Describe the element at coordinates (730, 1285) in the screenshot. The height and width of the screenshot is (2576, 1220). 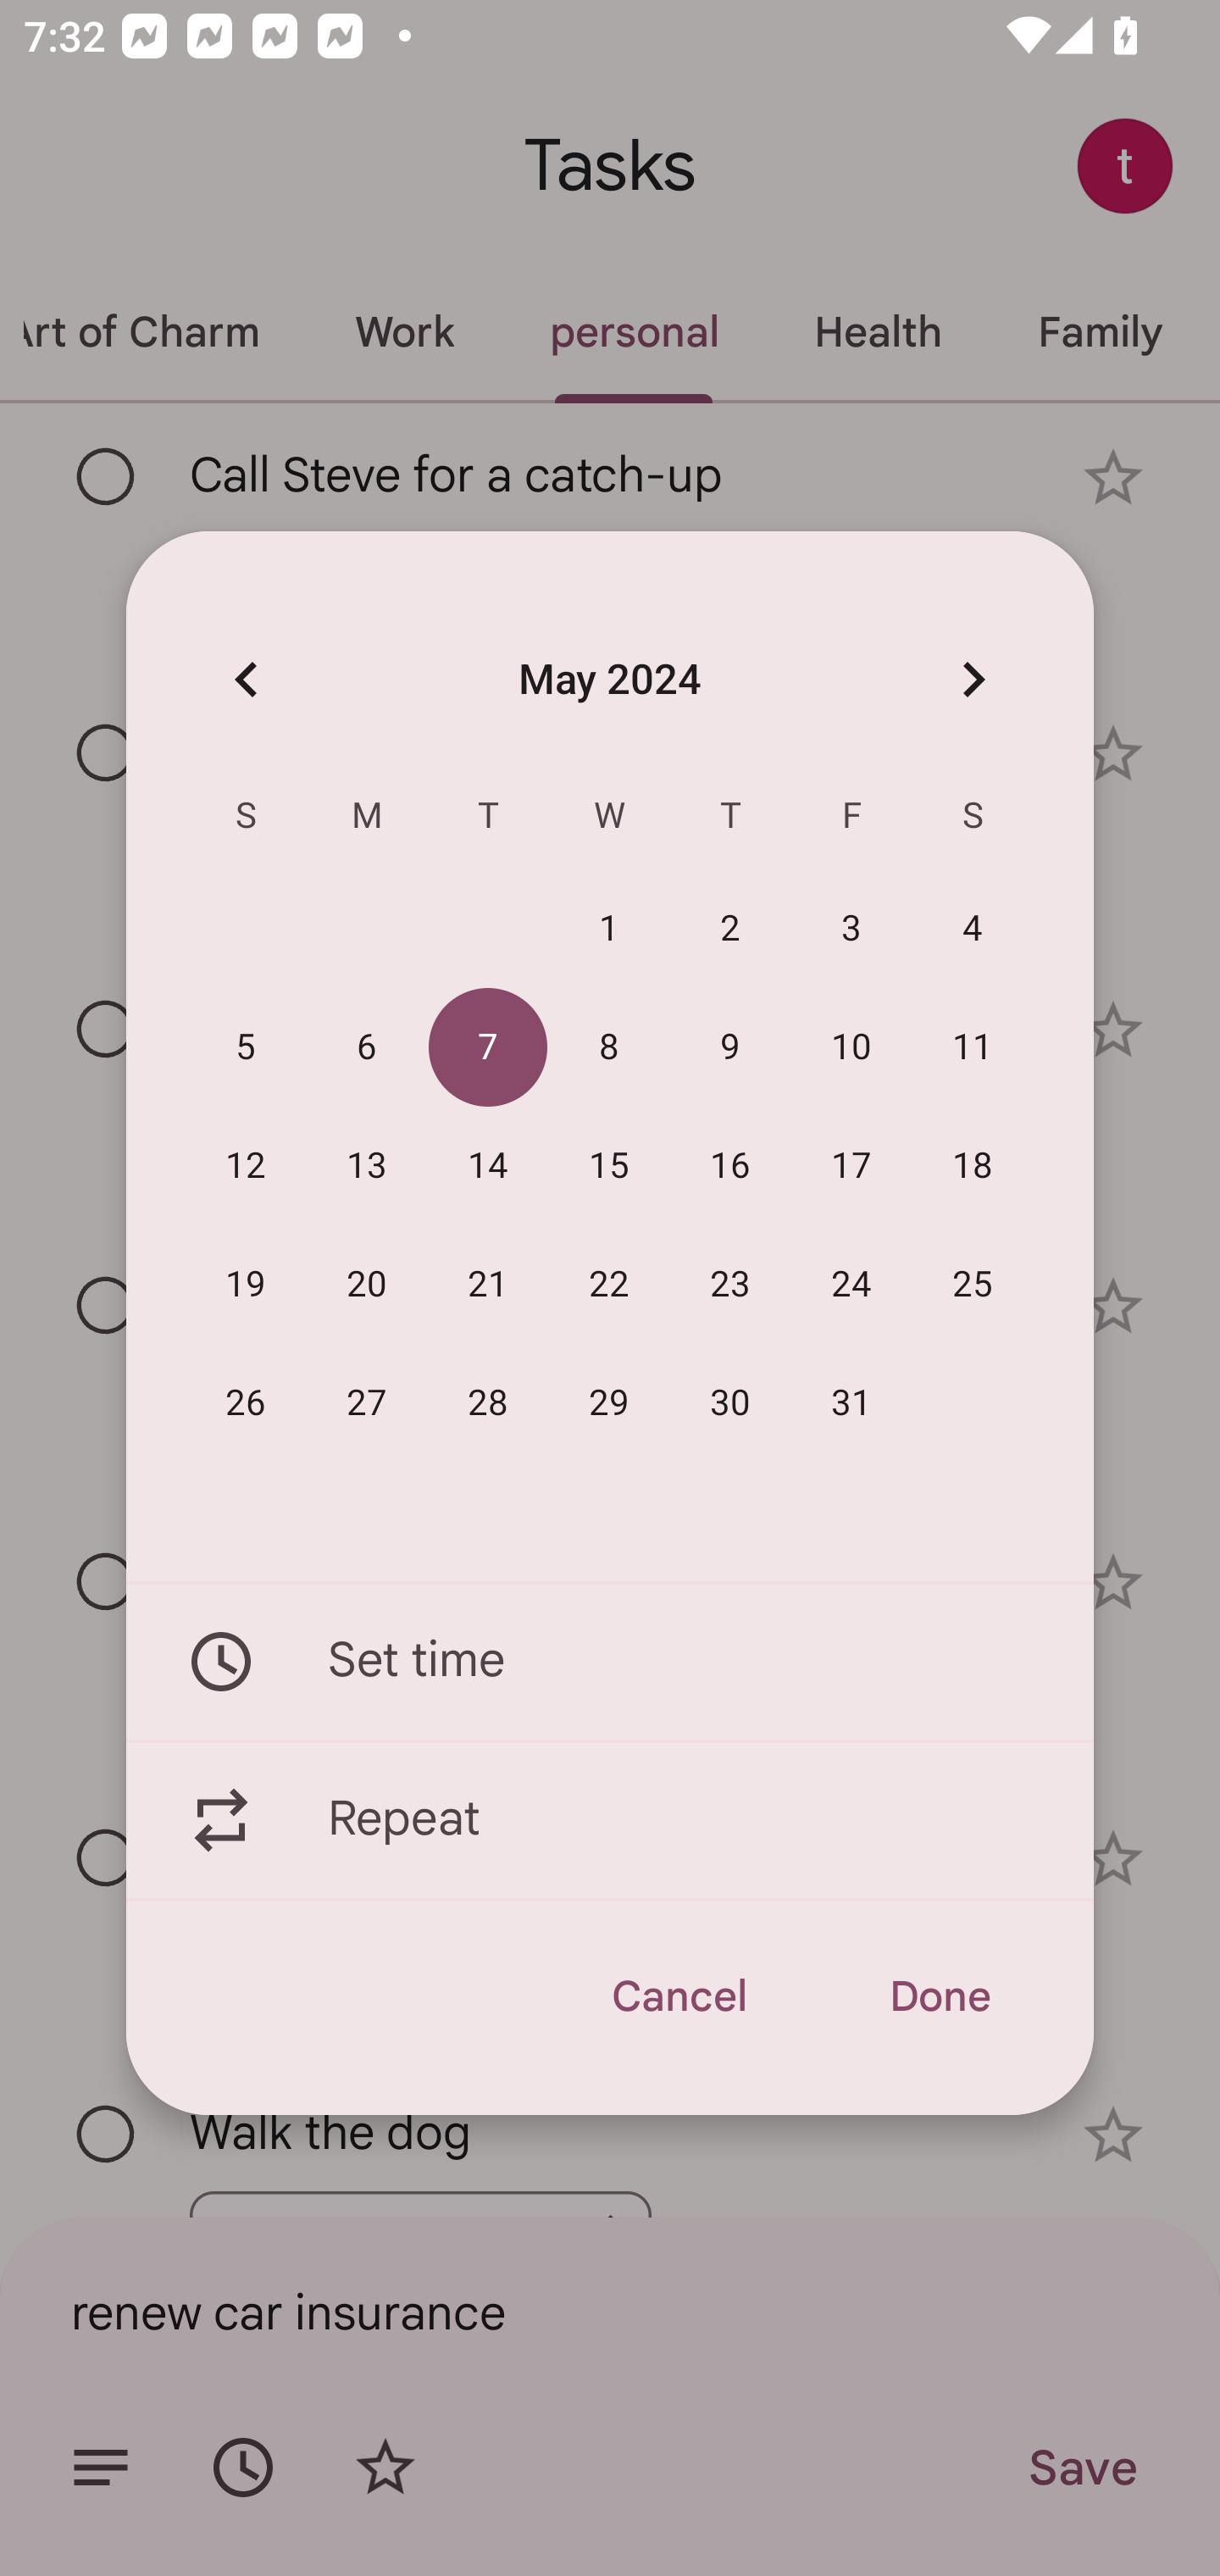
I see `23 23 May 2024` at that location.